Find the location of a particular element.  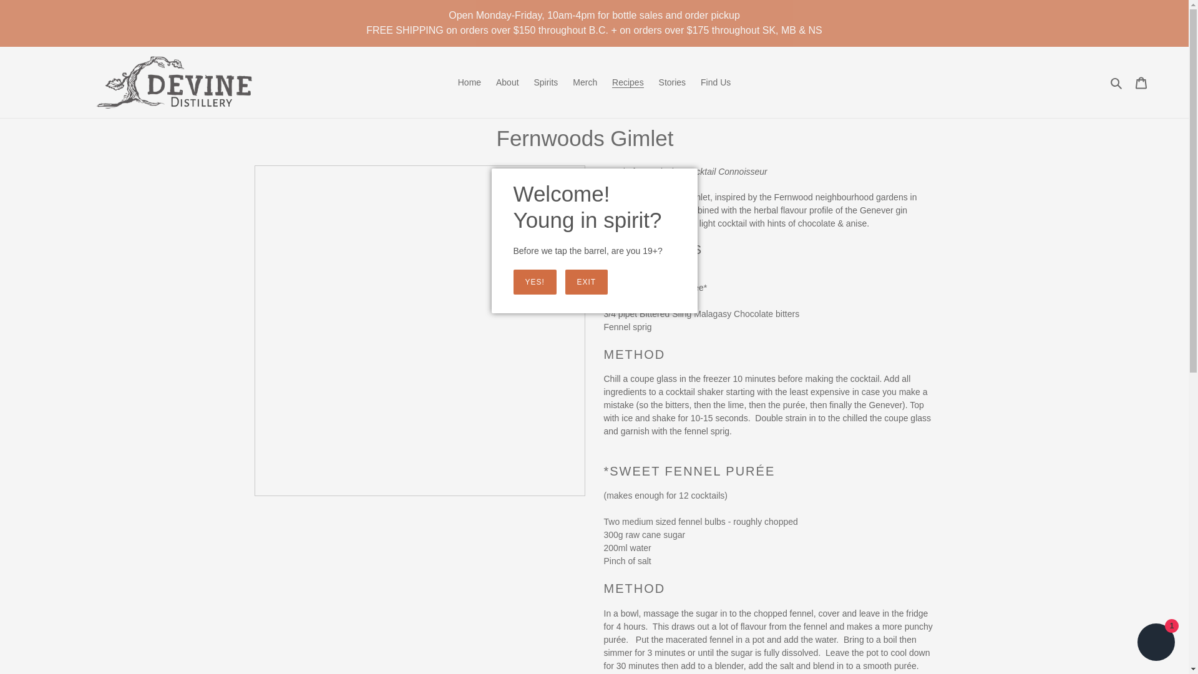

About is located at coordinates (508, 81).